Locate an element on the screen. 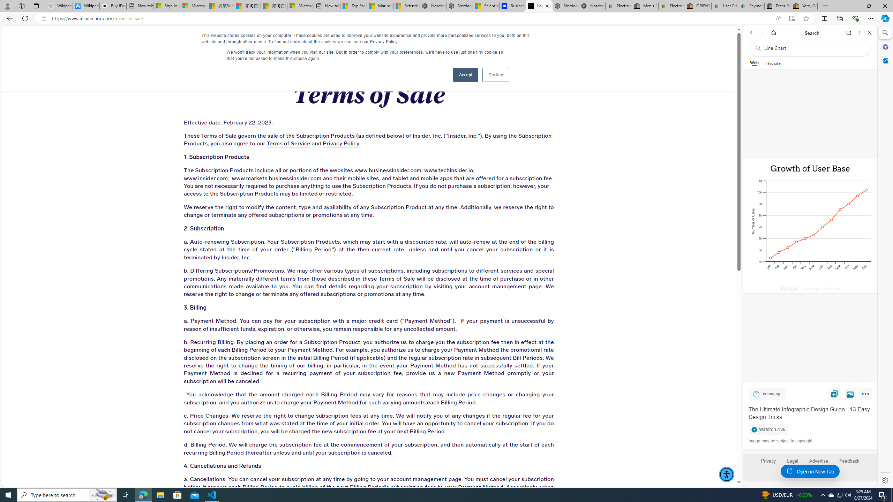  CONTACT US is located at coordinates (578, 38).